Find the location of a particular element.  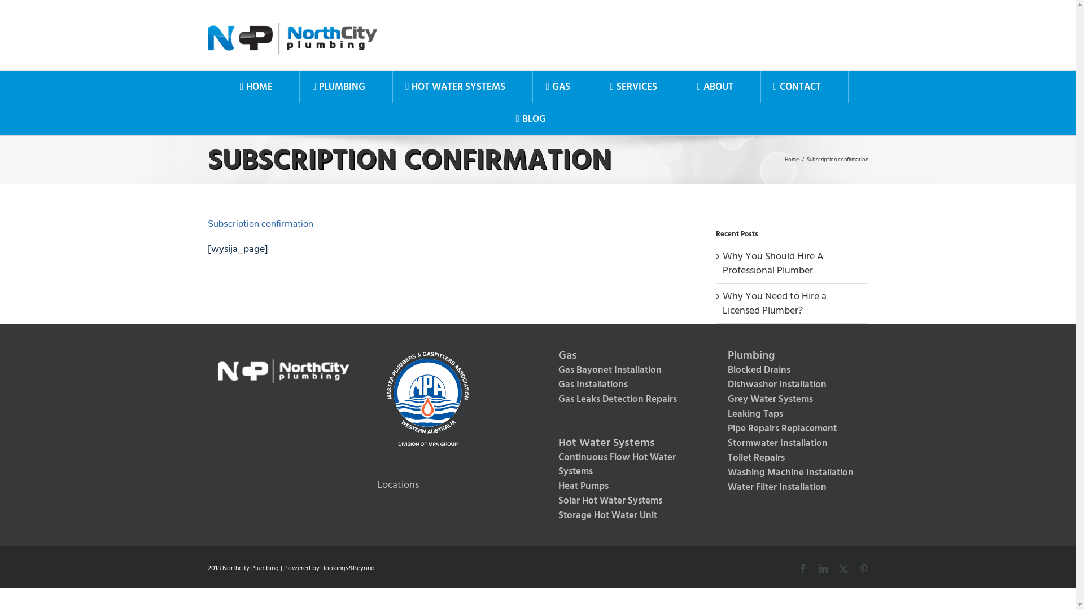

Toilet Repairs is located at coordinates (792, 458).